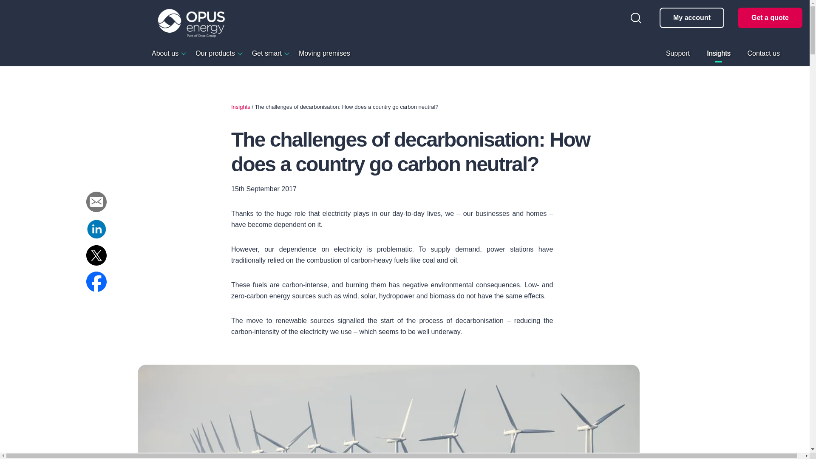 The height and width of the screenshot is (459, 816). I want to click on About us, so click(165, 53).